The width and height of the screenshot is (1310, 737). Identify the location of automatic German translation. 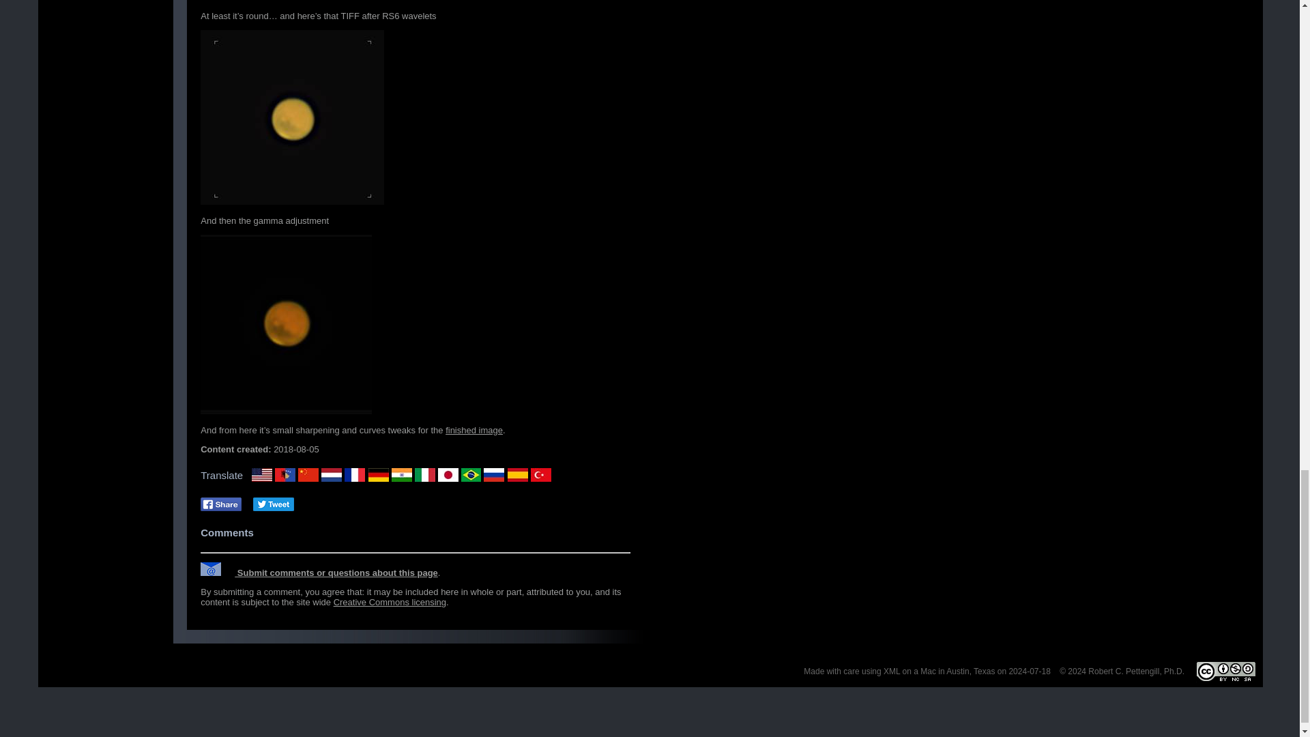
(378, 475).